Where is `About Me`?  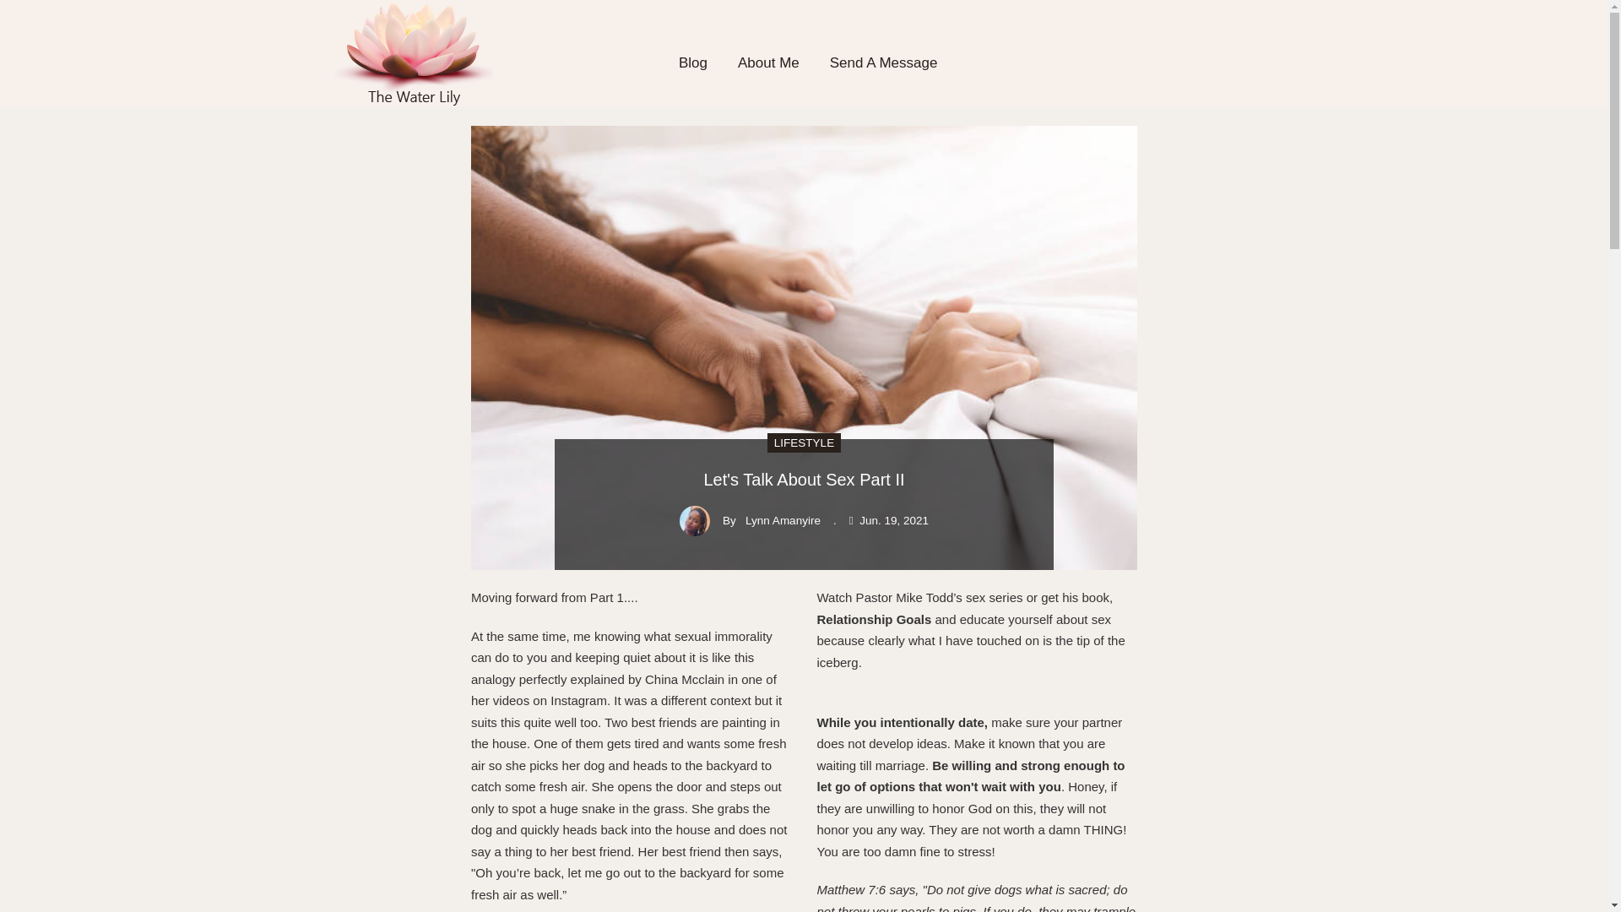
About Me is located at coordinates (768, 62).